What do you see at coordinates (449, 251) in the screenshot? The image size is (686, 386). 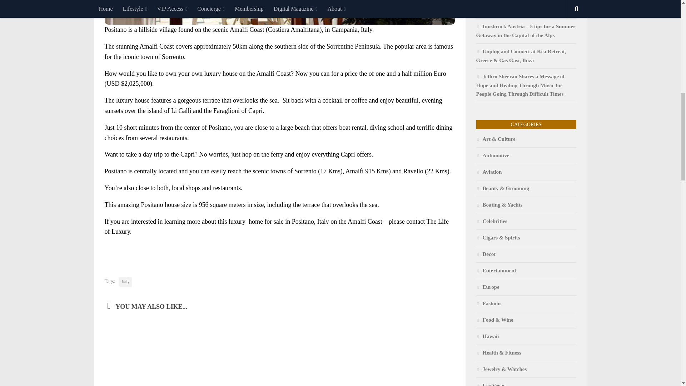 I see `Print Content` at bounding box center [449, 251].